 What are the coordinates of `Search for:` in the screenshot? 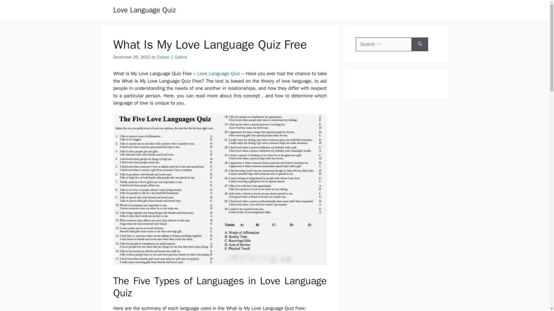 It's located at (383, 44).